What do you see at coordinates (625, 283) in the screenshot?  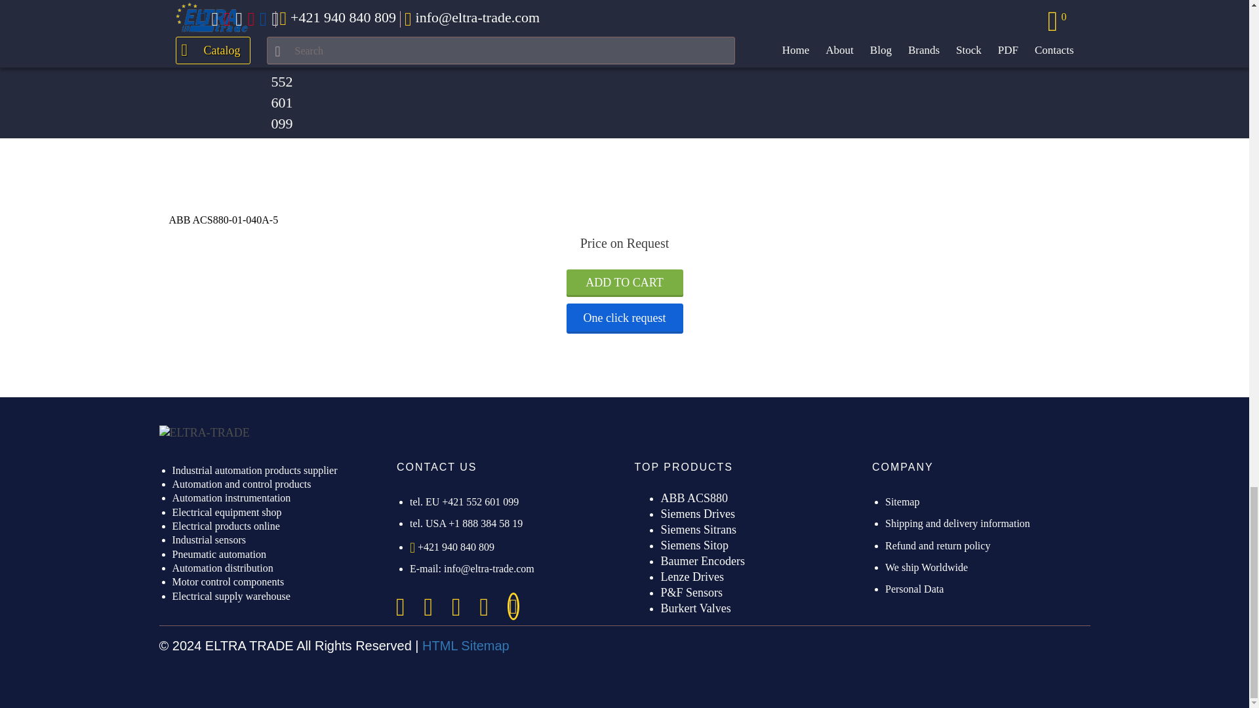 I see `Add to cart` at bounding box center [625, 283].